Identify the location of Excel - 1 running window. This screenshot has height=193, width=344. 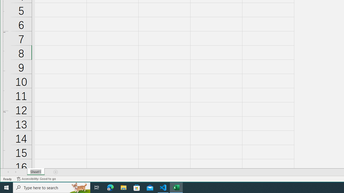
(176, 188).